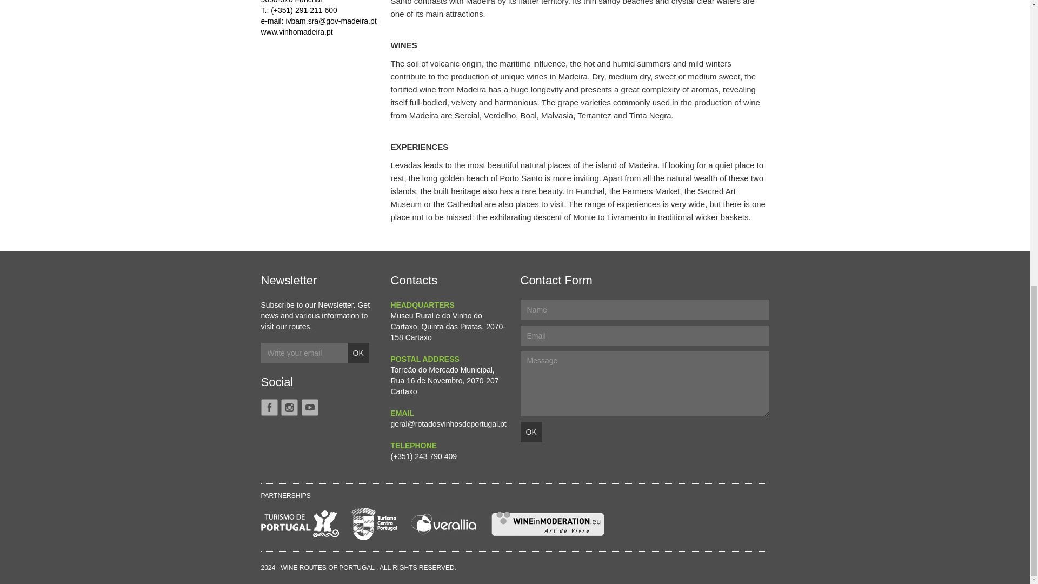 This screenshot has height=584, width=1038. I want to click on This field is required., so click(644, 335).